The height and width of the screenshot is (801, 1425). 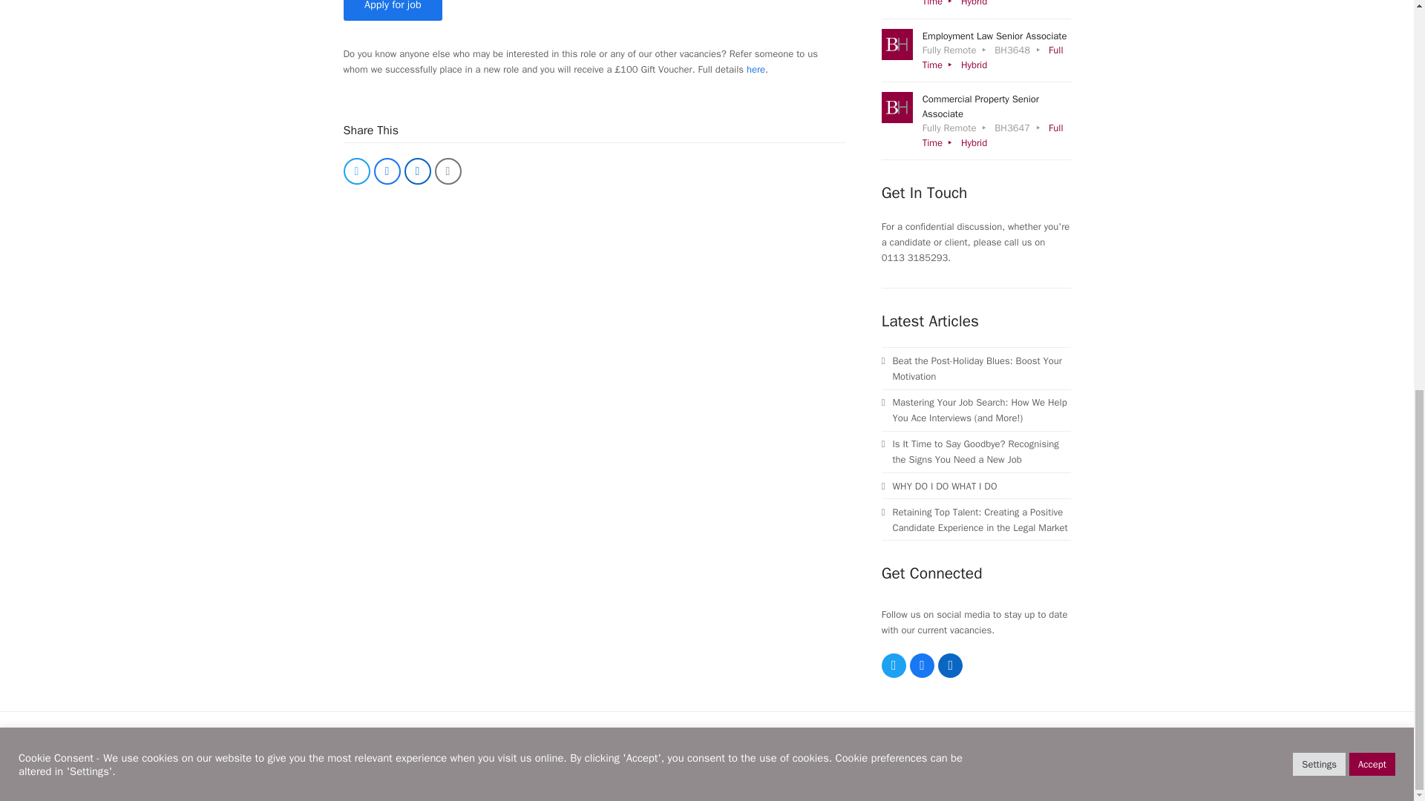 What do you see at coordinates (356, 171) in the screenshot?
I see `Share on Twitter` at bounding box center [356, 171].